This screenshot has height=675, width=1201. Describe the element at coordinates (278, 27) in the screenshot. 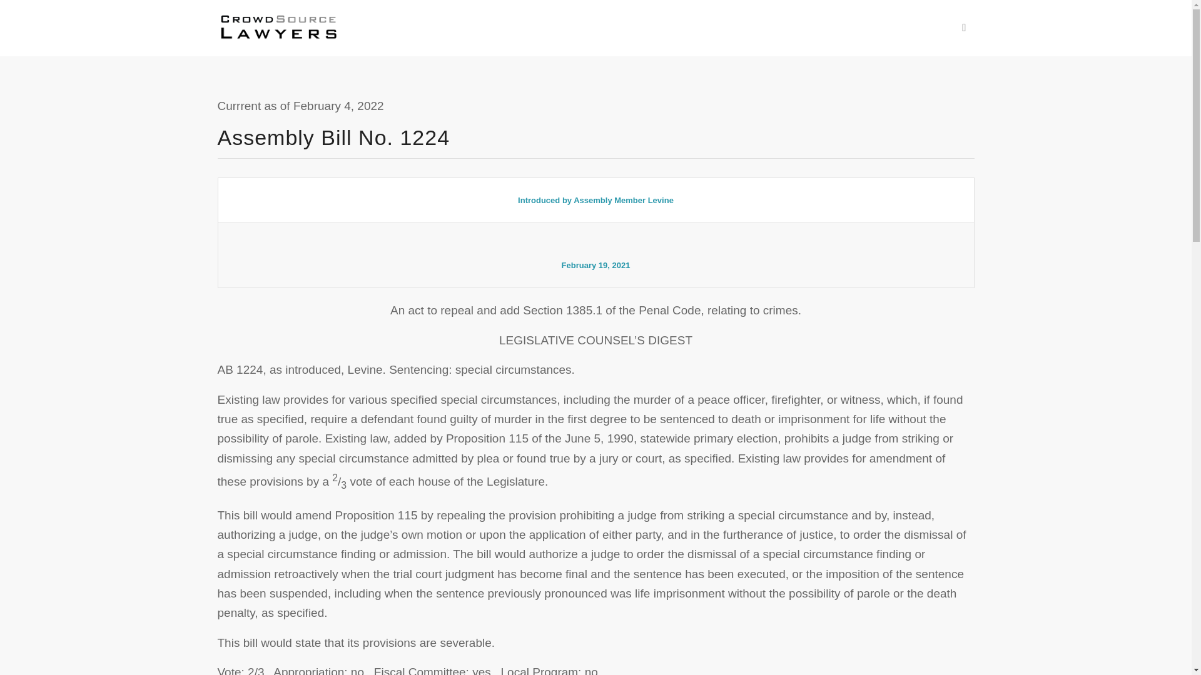

I see `CrowdSource Logo Webp` at that location.